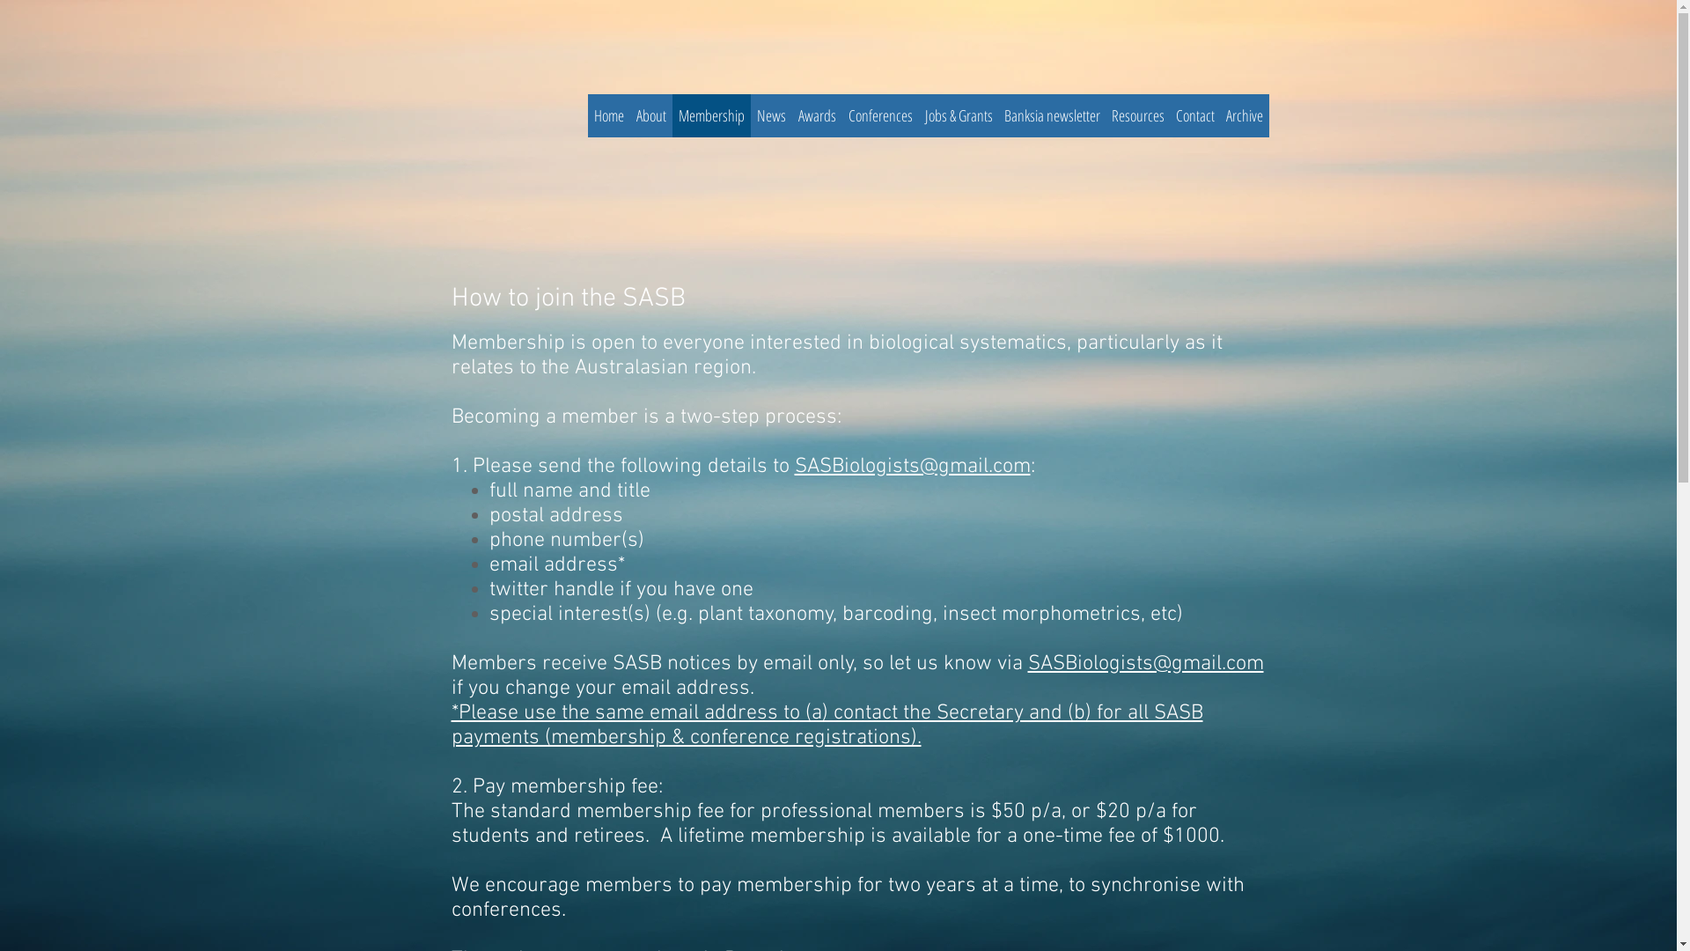 This screenshot has width=1690, height=951. I want to click on Jobs & Grants, so click(959, 115).